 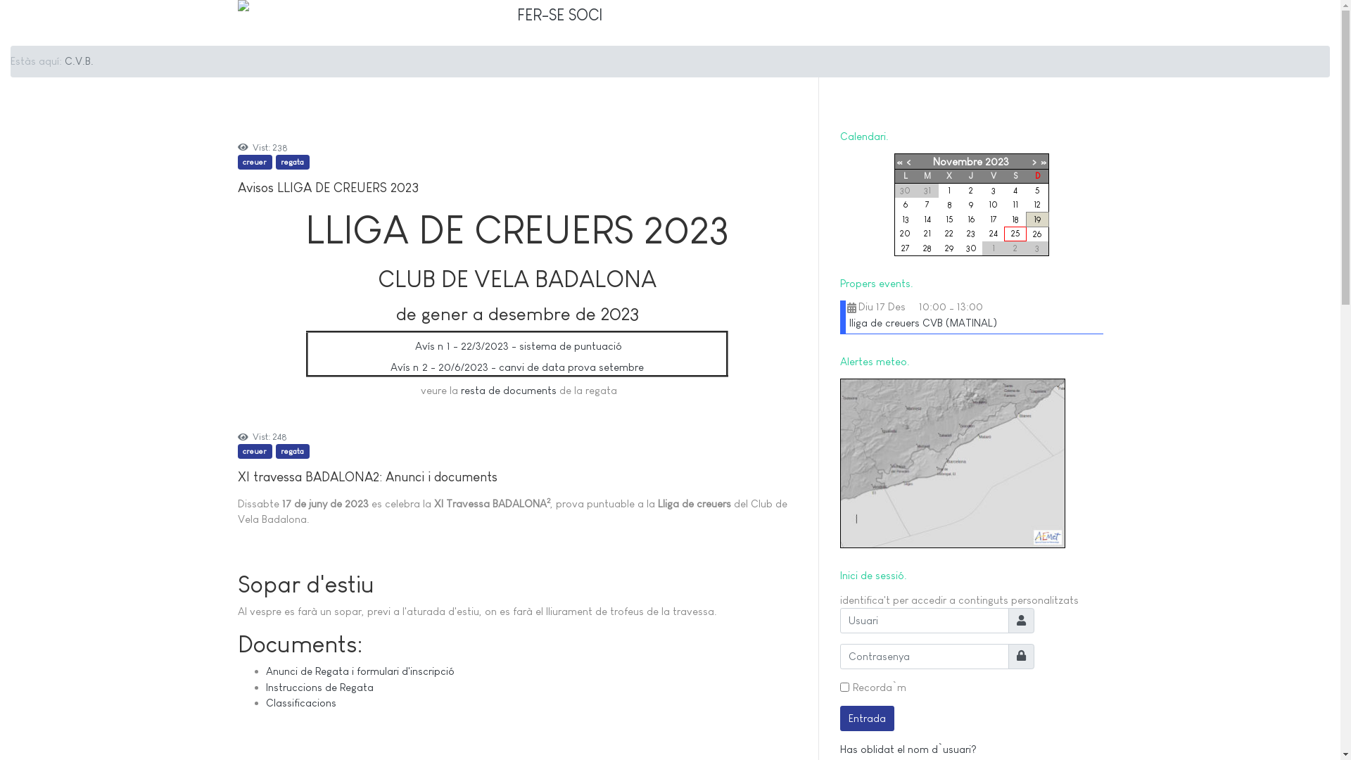 What do you see at coordinates (927, 248) in the screenshot?
I see `28` at bounding box center [927, 248].